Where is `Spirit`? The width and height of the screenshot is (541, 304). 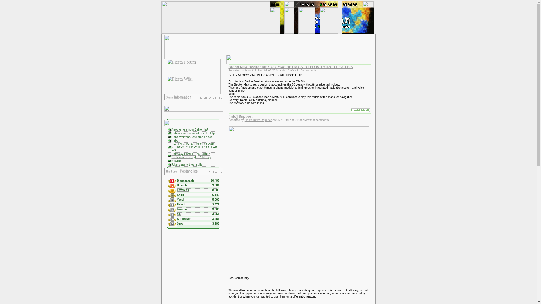 Spirit is located at coordinates (180, 194).